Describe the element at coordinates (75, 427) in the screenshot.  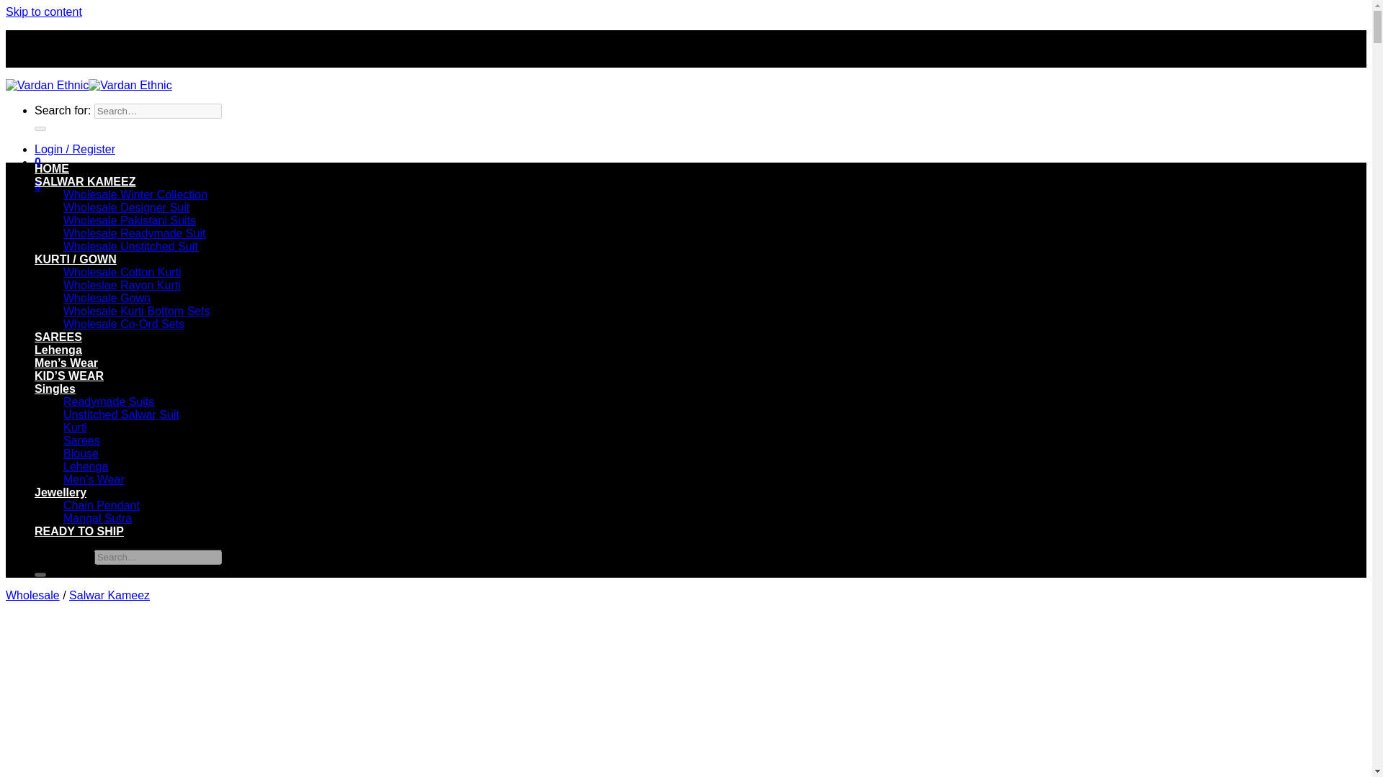
I see `Kurti` at that location.